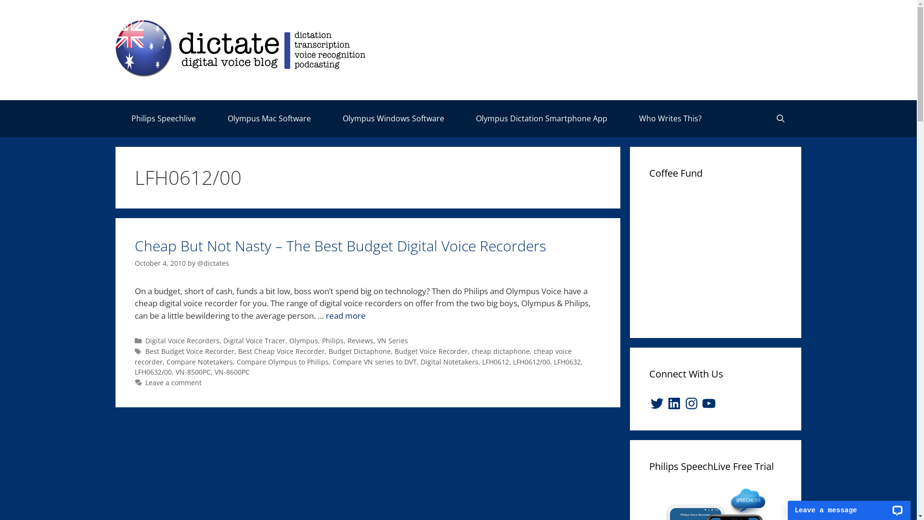  I want to click on LFH0612/00, so click(531, 362).